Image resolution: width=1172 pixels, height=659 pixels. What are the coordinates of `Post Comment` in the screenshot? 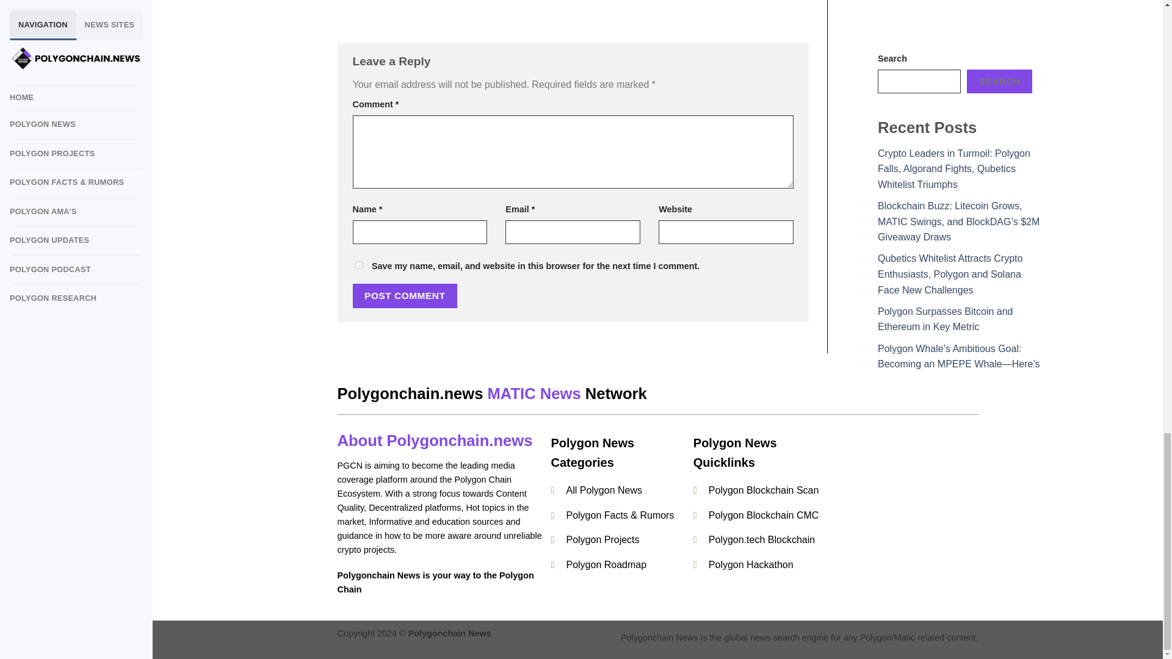 It's located at (405, 295).